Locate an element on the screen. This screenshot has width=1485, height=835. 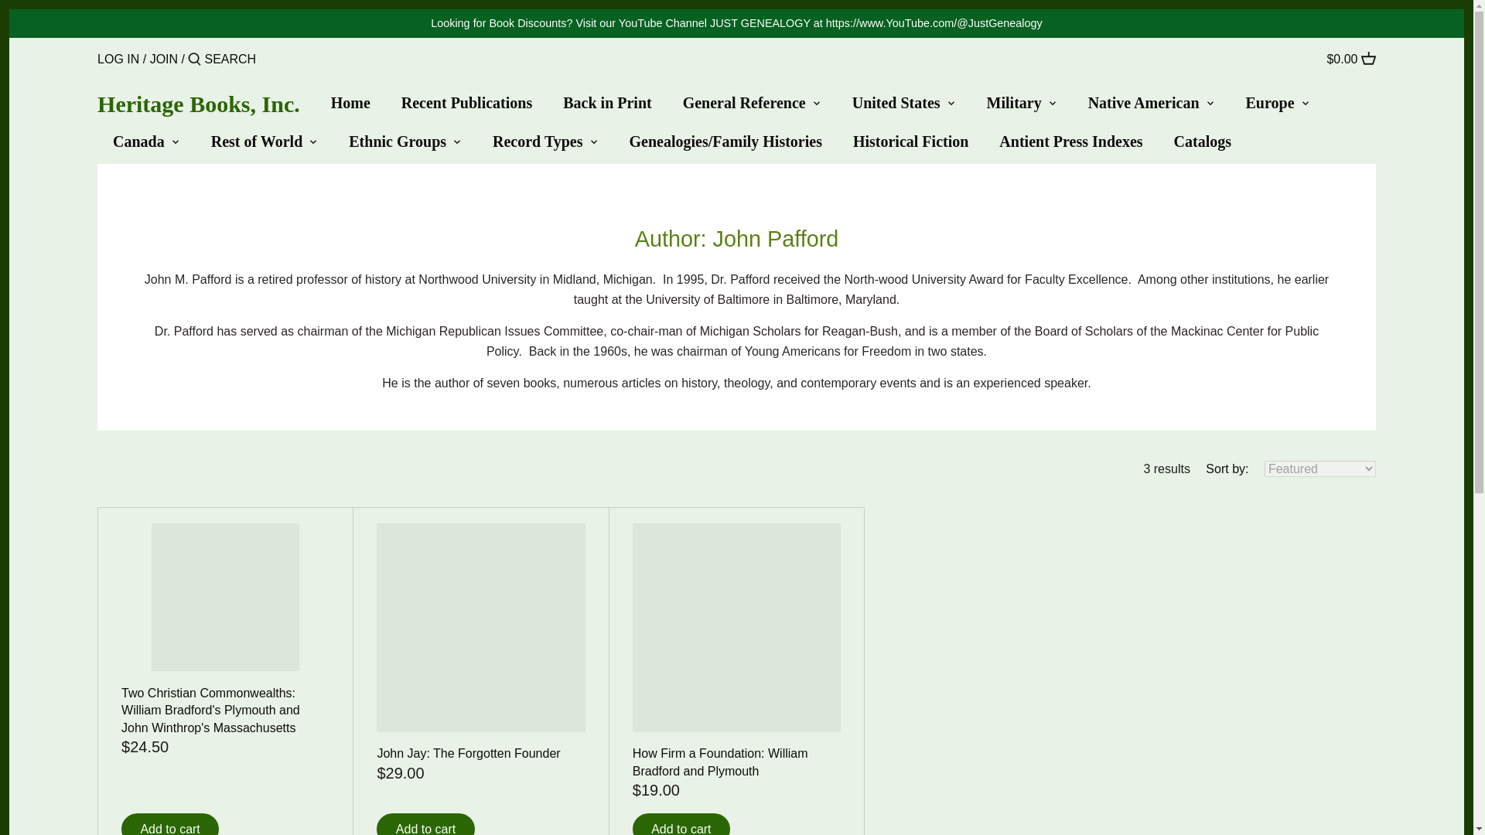
Heritage Books, Inc. is located at coordinates (198, 104).